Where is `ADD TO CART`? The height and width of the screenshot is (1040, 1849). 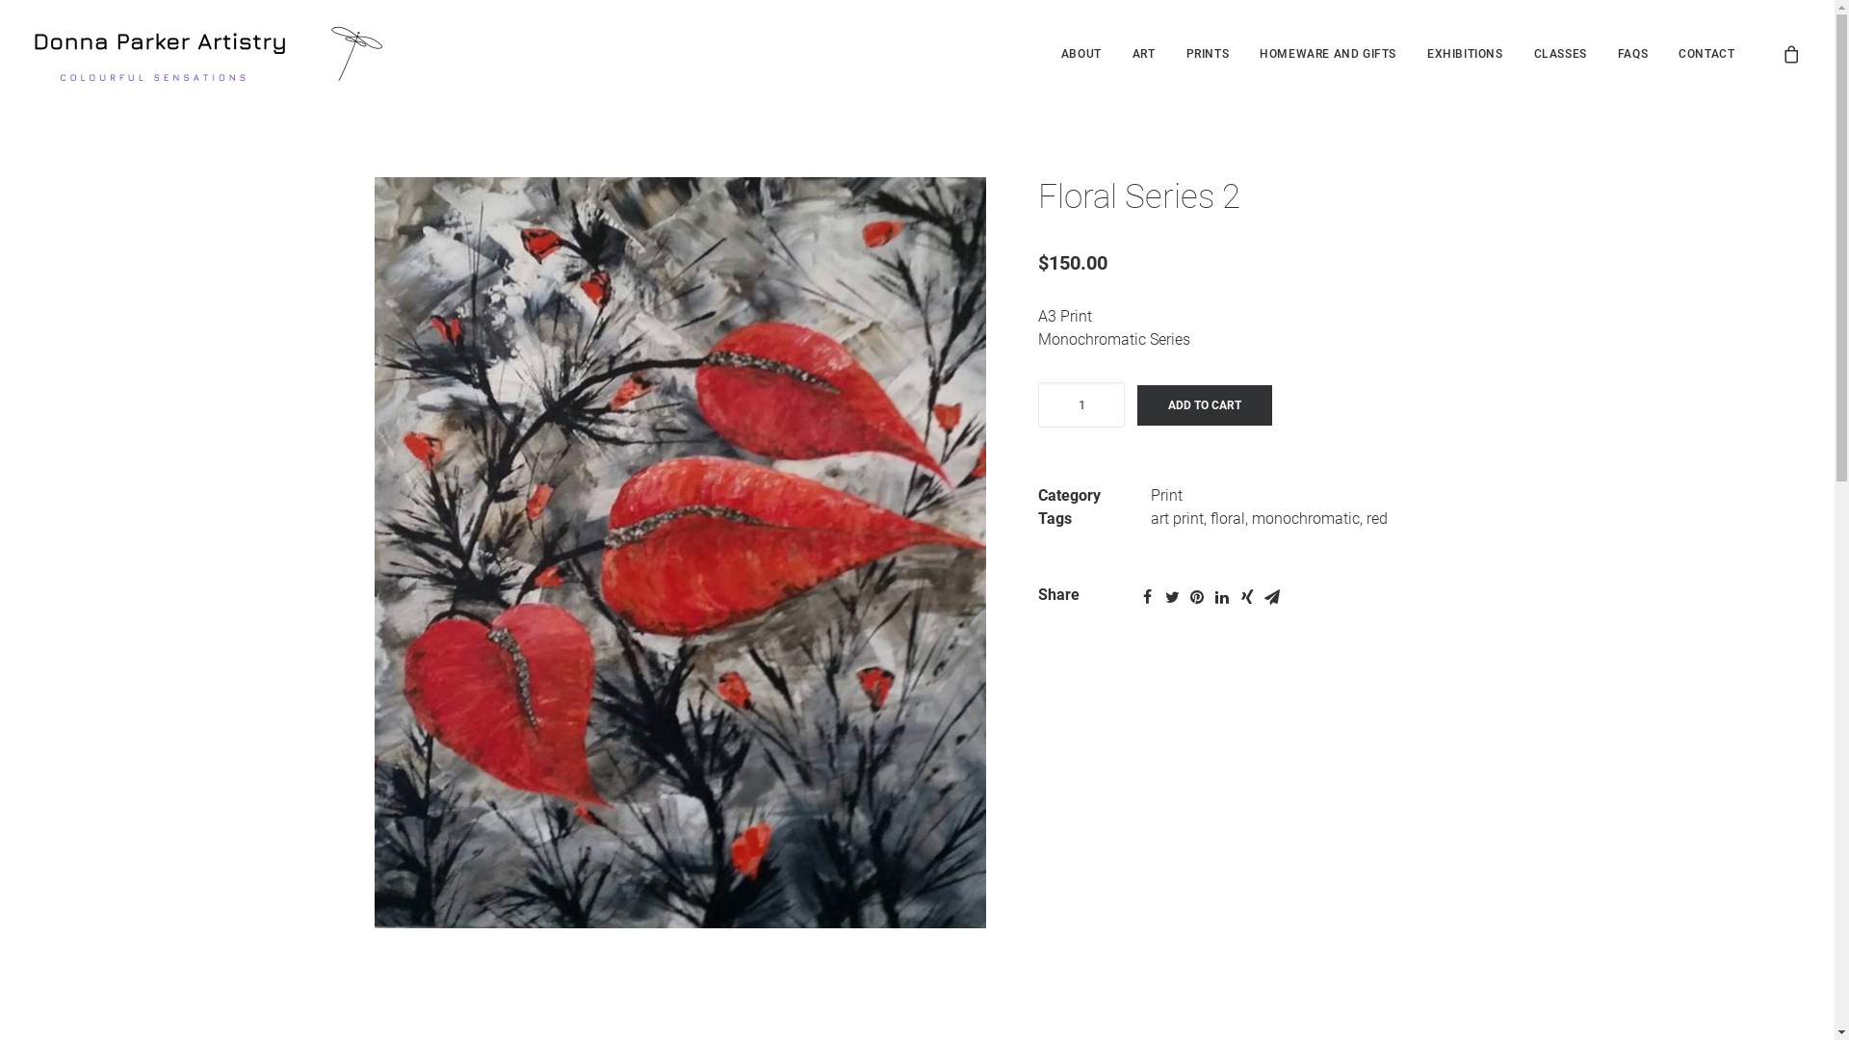 ADD TO CART is located at coordinates (1205, 405).